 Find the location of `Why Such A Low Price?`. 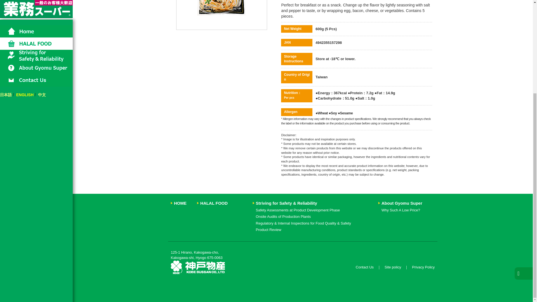

Why Such A Low Price? is located at coordinates (401, 210).